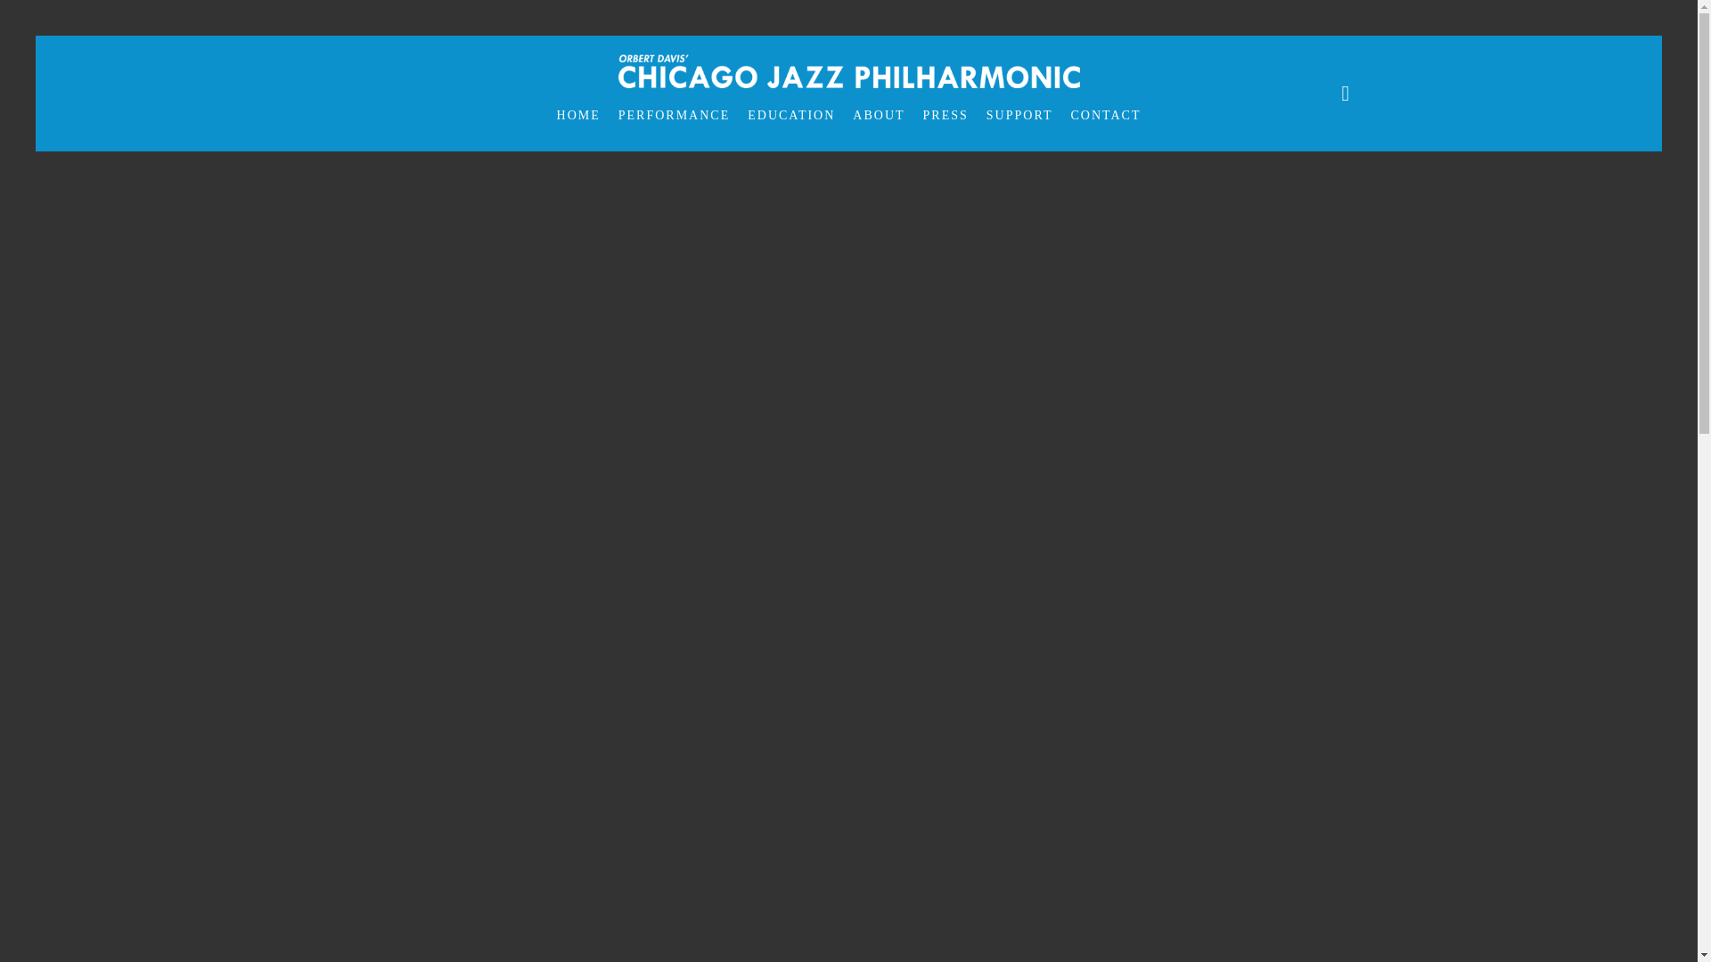 The image size is (1711, 962). What do you see at coordinates (674, 116) in the screenshot?
I see `PERFORMANCE` at bounding box center [674, 116].